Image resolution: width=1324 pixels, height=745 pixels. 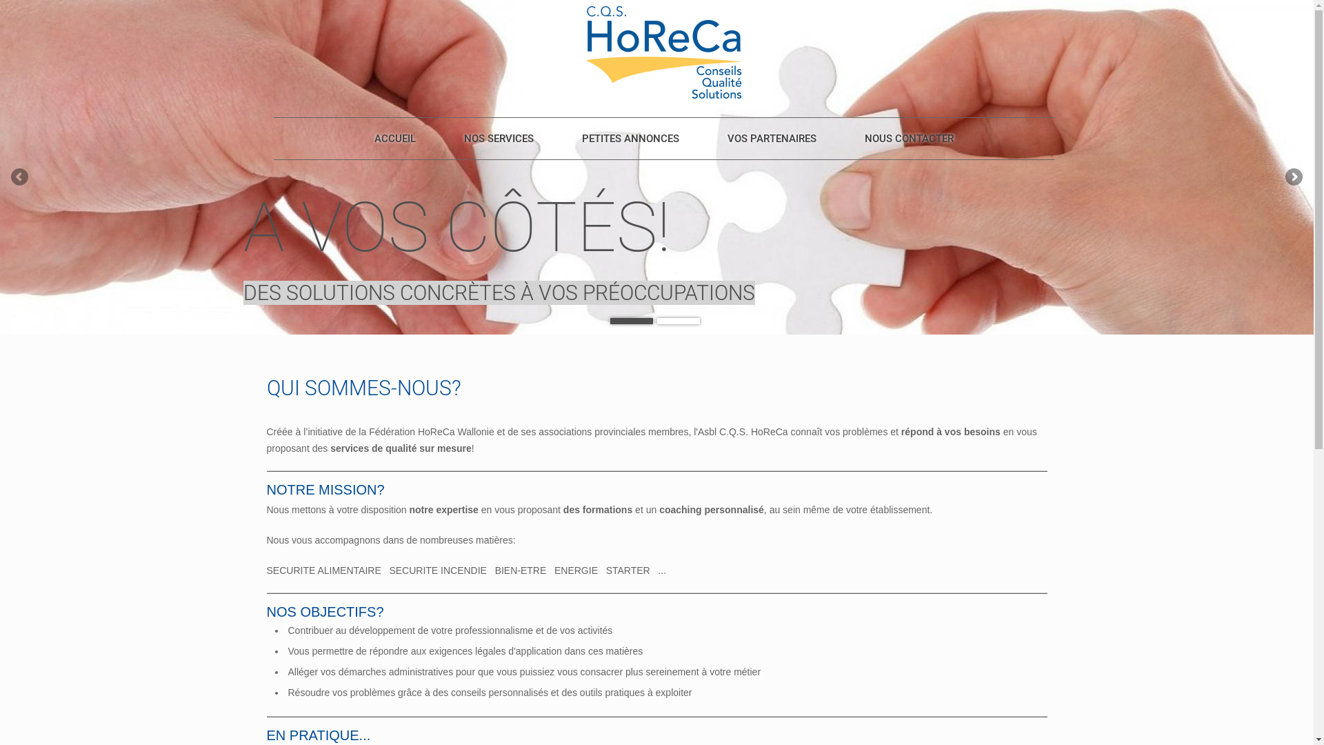 What do you see at coordinates (771, 139) in the screenshot?
I see `VOS PARTENAIRES` at bounding box center [771, 139].